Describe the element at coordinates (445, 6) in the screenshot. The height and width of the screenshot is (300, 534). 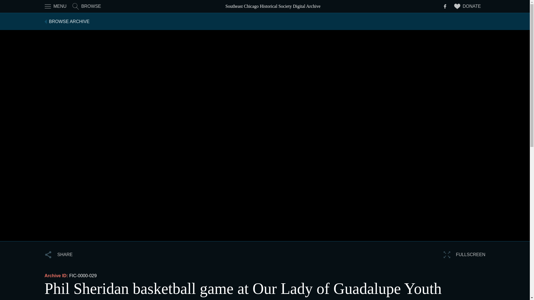
I see `Facebook` at that location.